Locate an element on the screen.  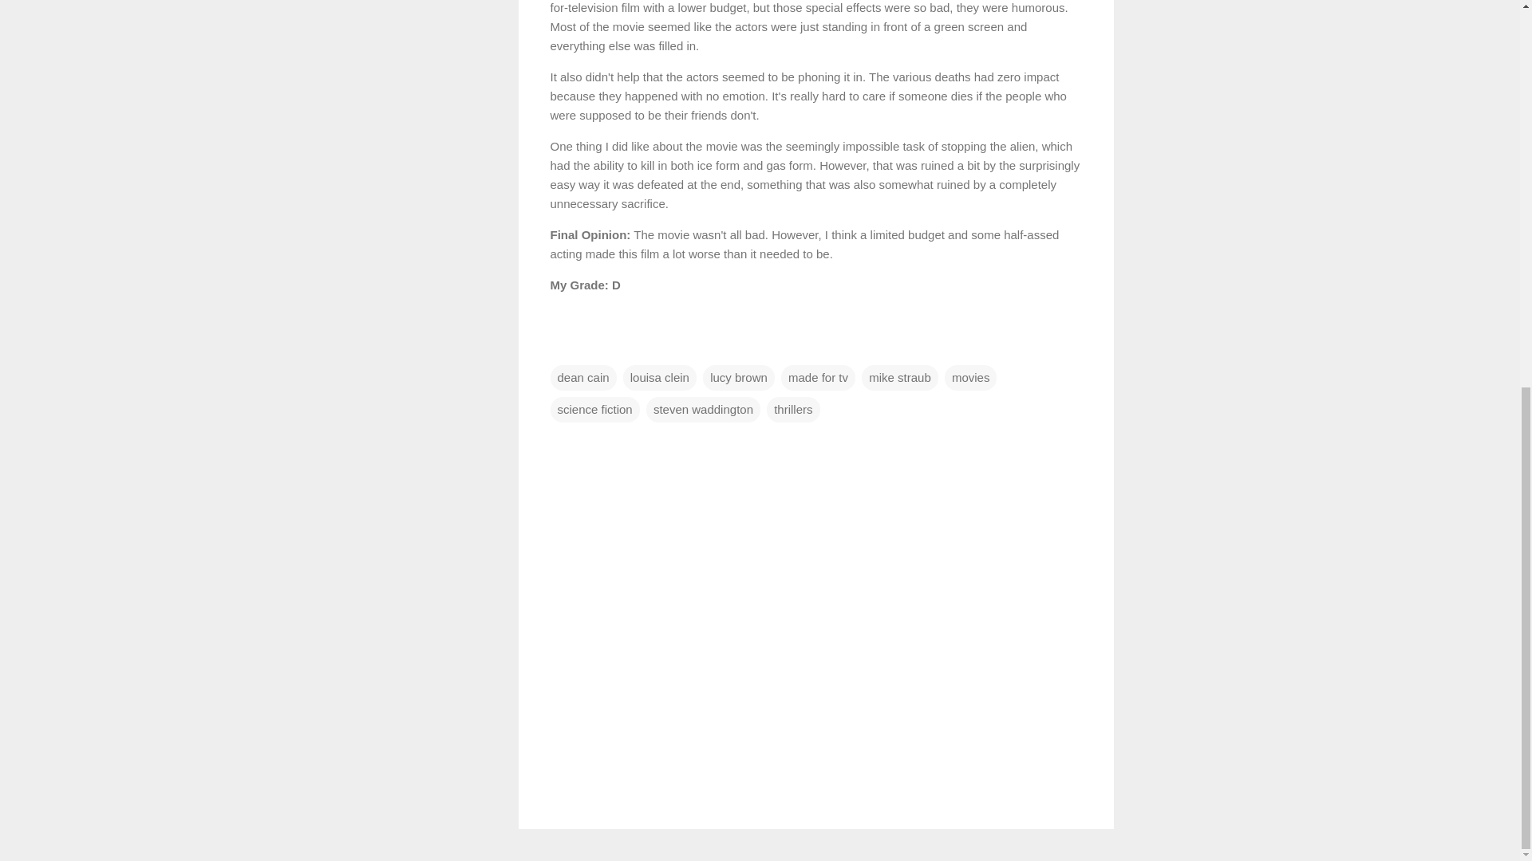
movies is located at coordinates (970, 378).